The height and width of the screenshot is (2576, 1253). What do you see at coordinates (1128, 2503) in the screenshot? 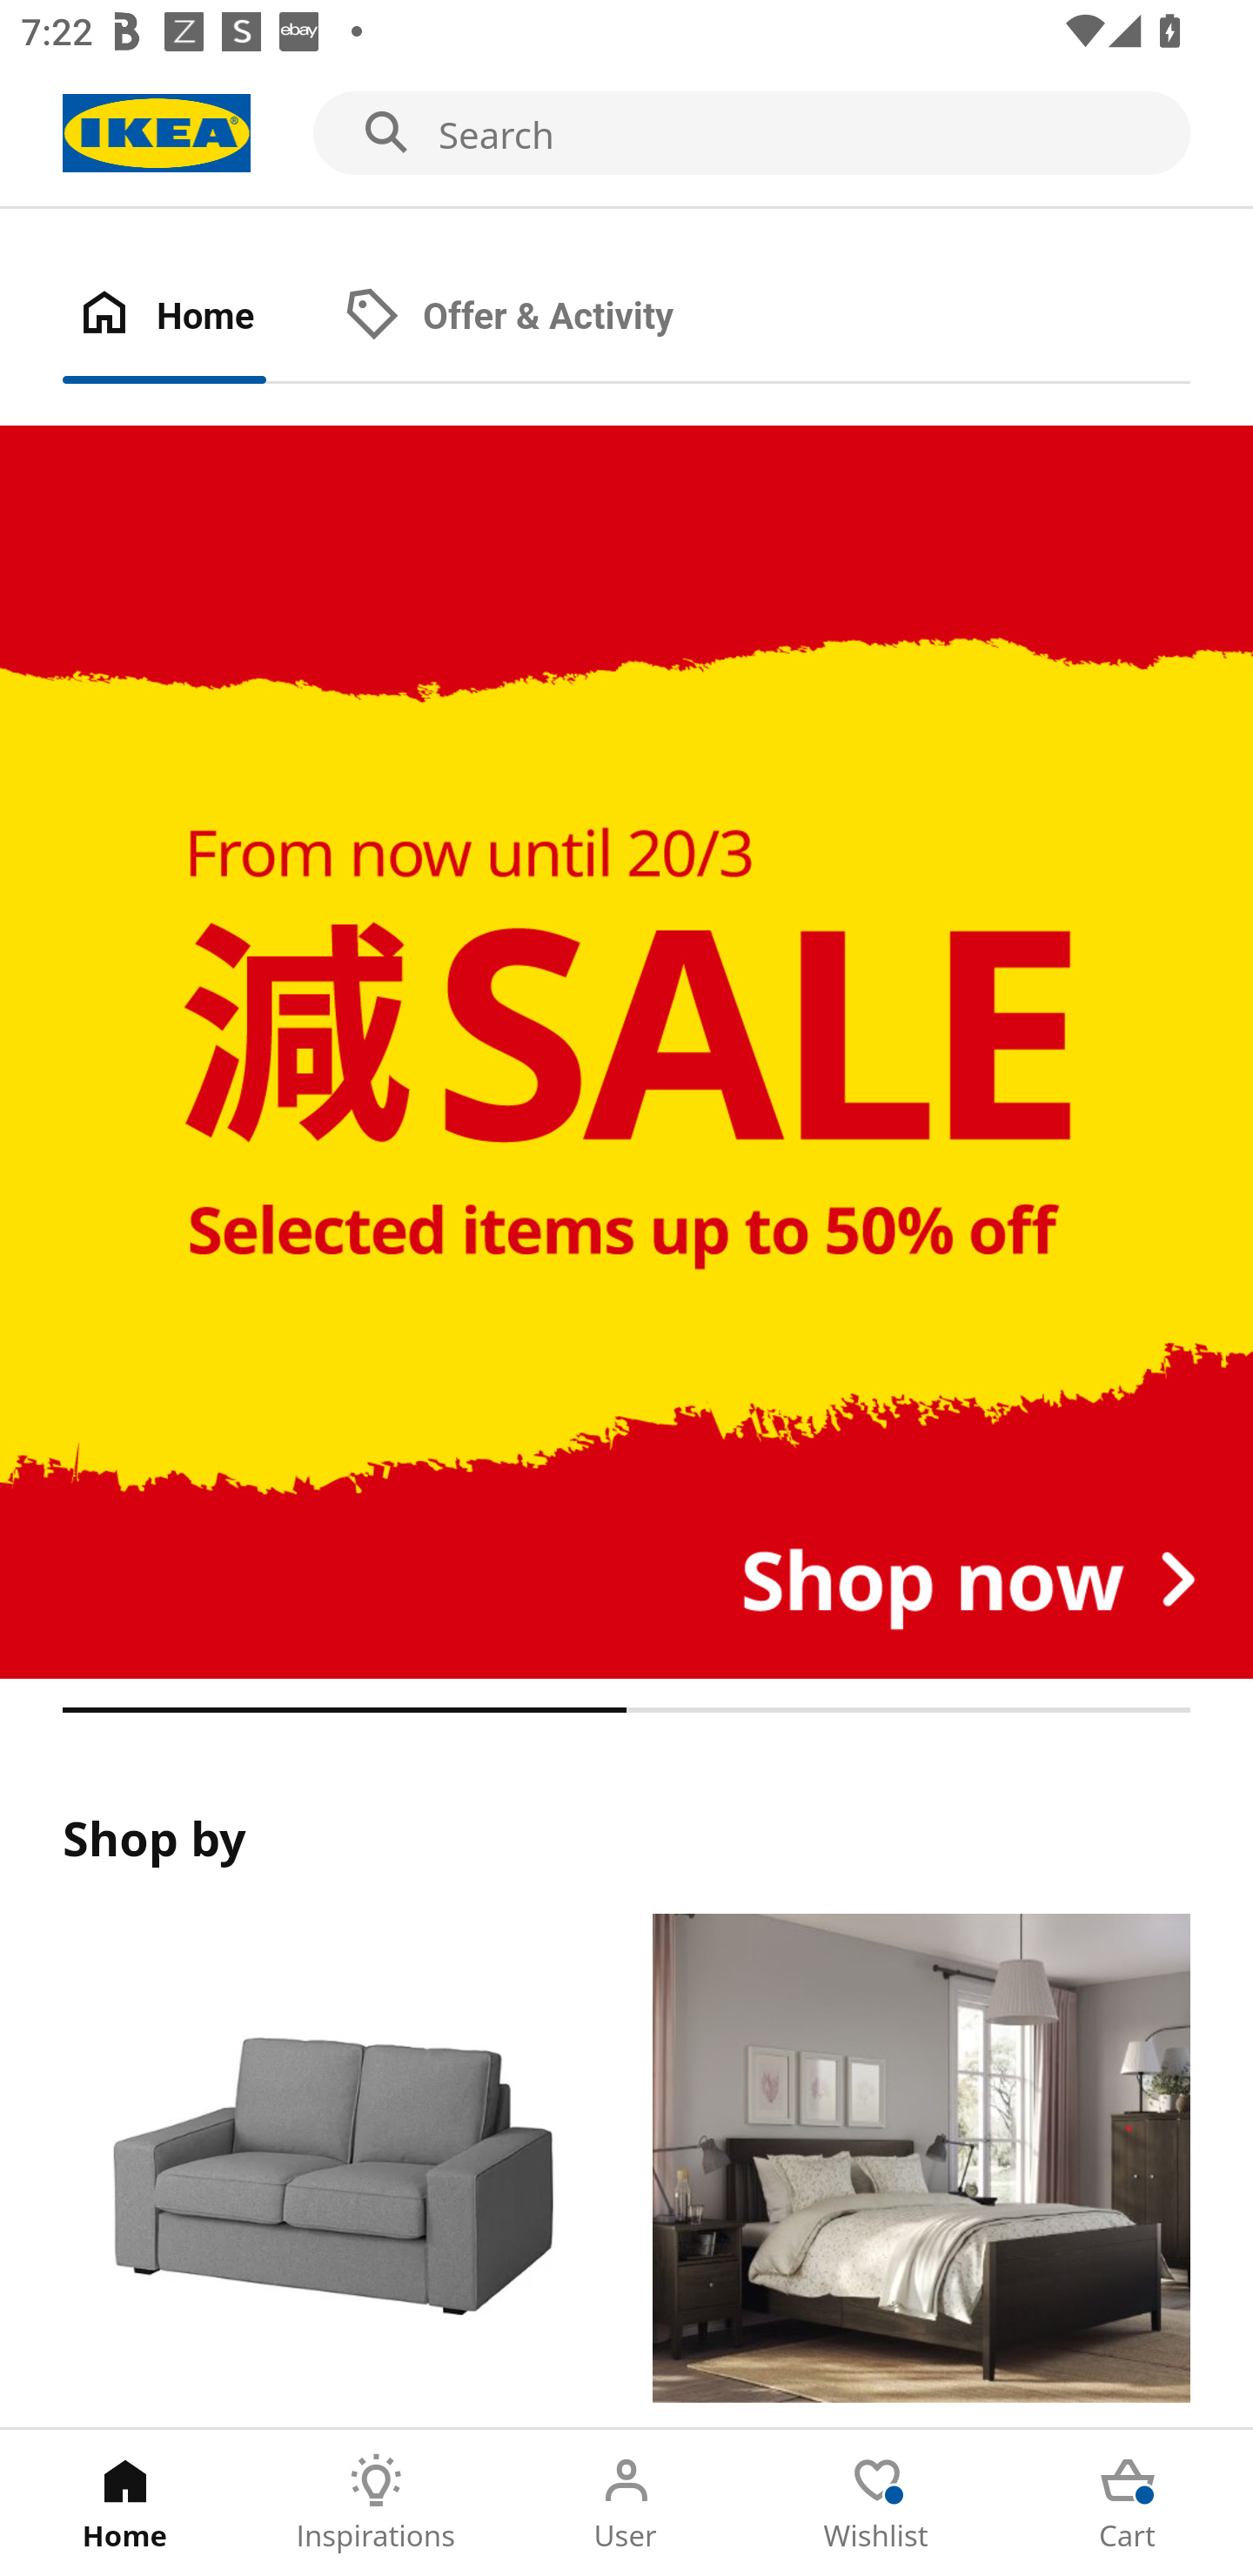
I see `Cart
Tab 5 of 5` at bounding box center [1128, 2503].